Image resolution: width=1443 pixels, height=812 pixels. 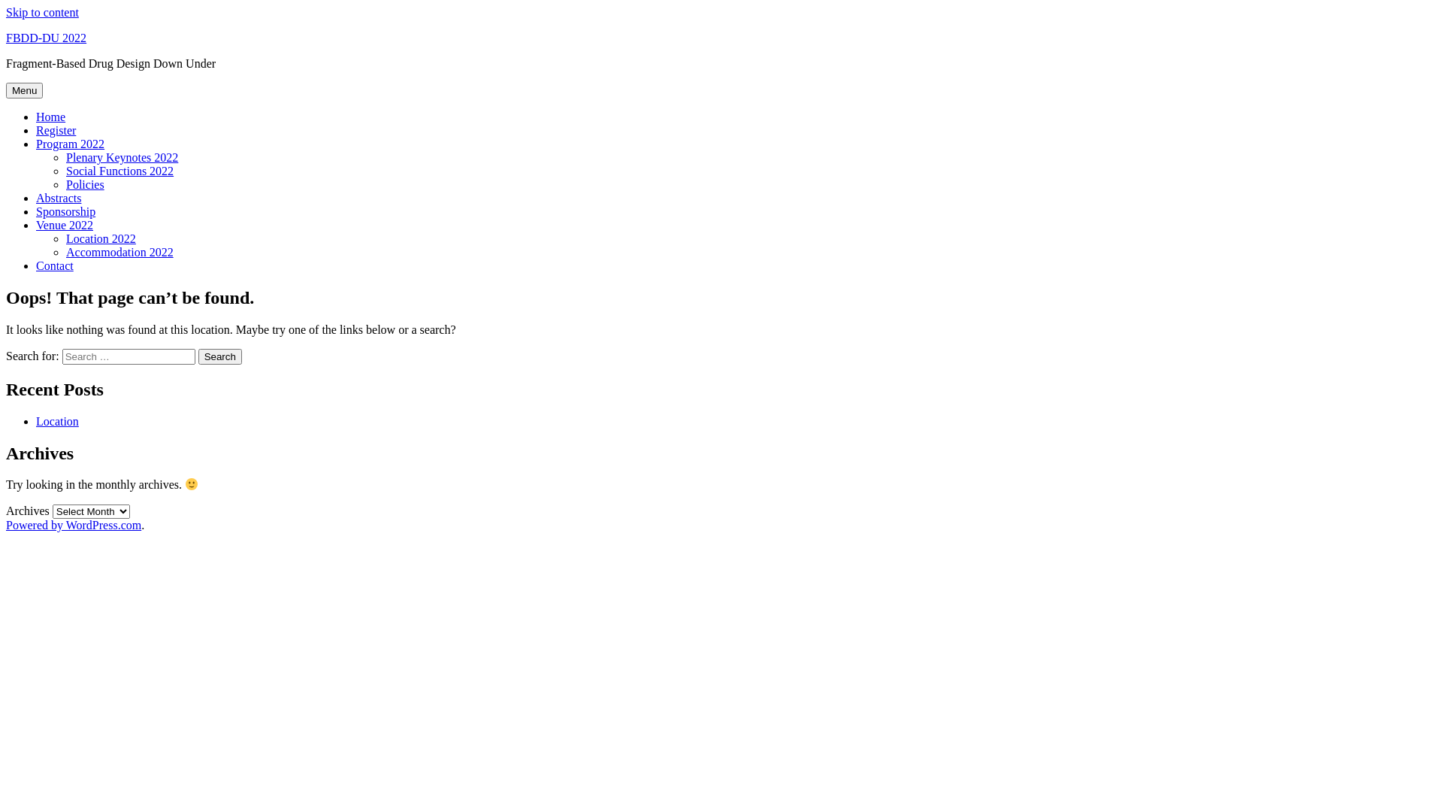 What do you see at coordinates (57, 421) in the screenshot?
I see `Location` at bounding box center [57, 421].